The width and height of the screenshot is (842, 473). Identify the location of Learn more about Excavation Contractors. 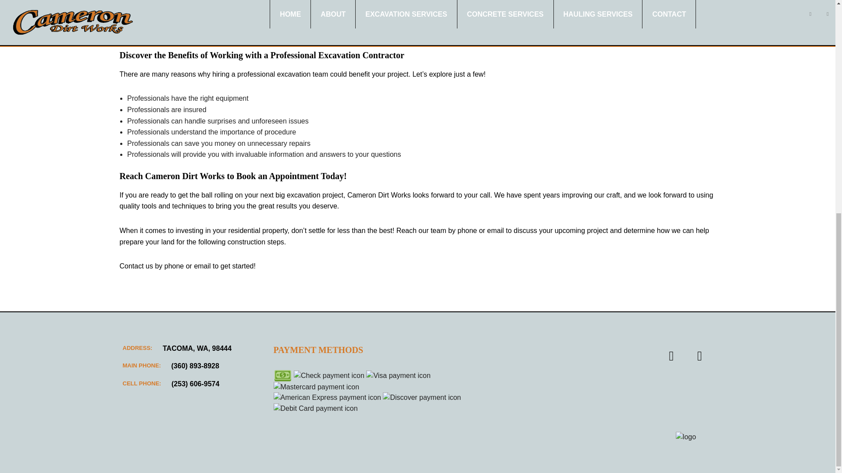
(303, 74).